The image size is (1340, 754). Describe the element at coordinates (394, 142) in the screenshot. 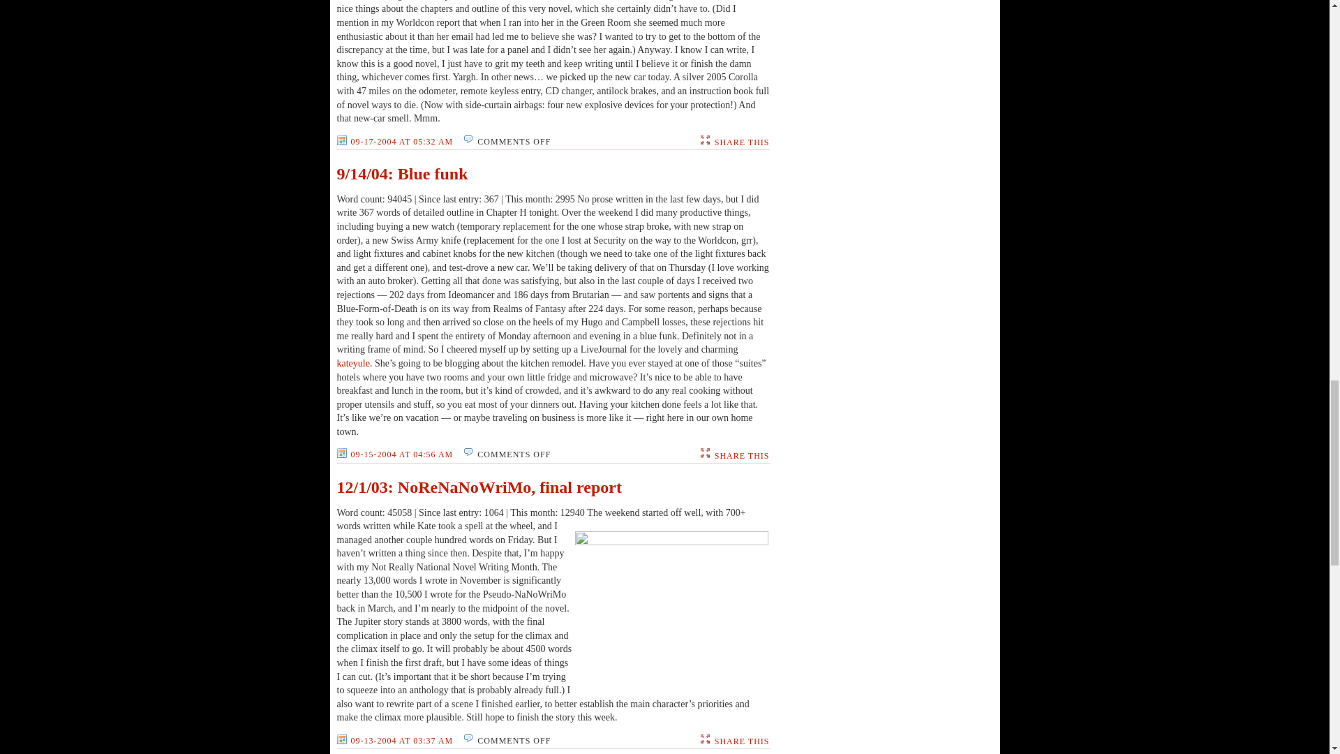

I see `09-17-2004 AT 05:32 AM` at that location.